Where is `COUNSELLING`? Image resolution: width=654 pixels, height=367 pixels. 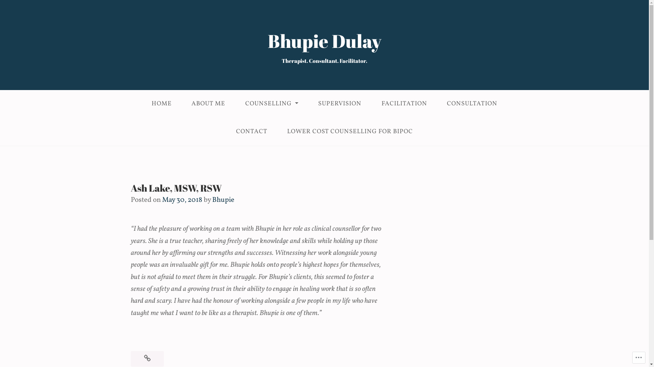
COUNSELLING is located at coordinates (272, 104).